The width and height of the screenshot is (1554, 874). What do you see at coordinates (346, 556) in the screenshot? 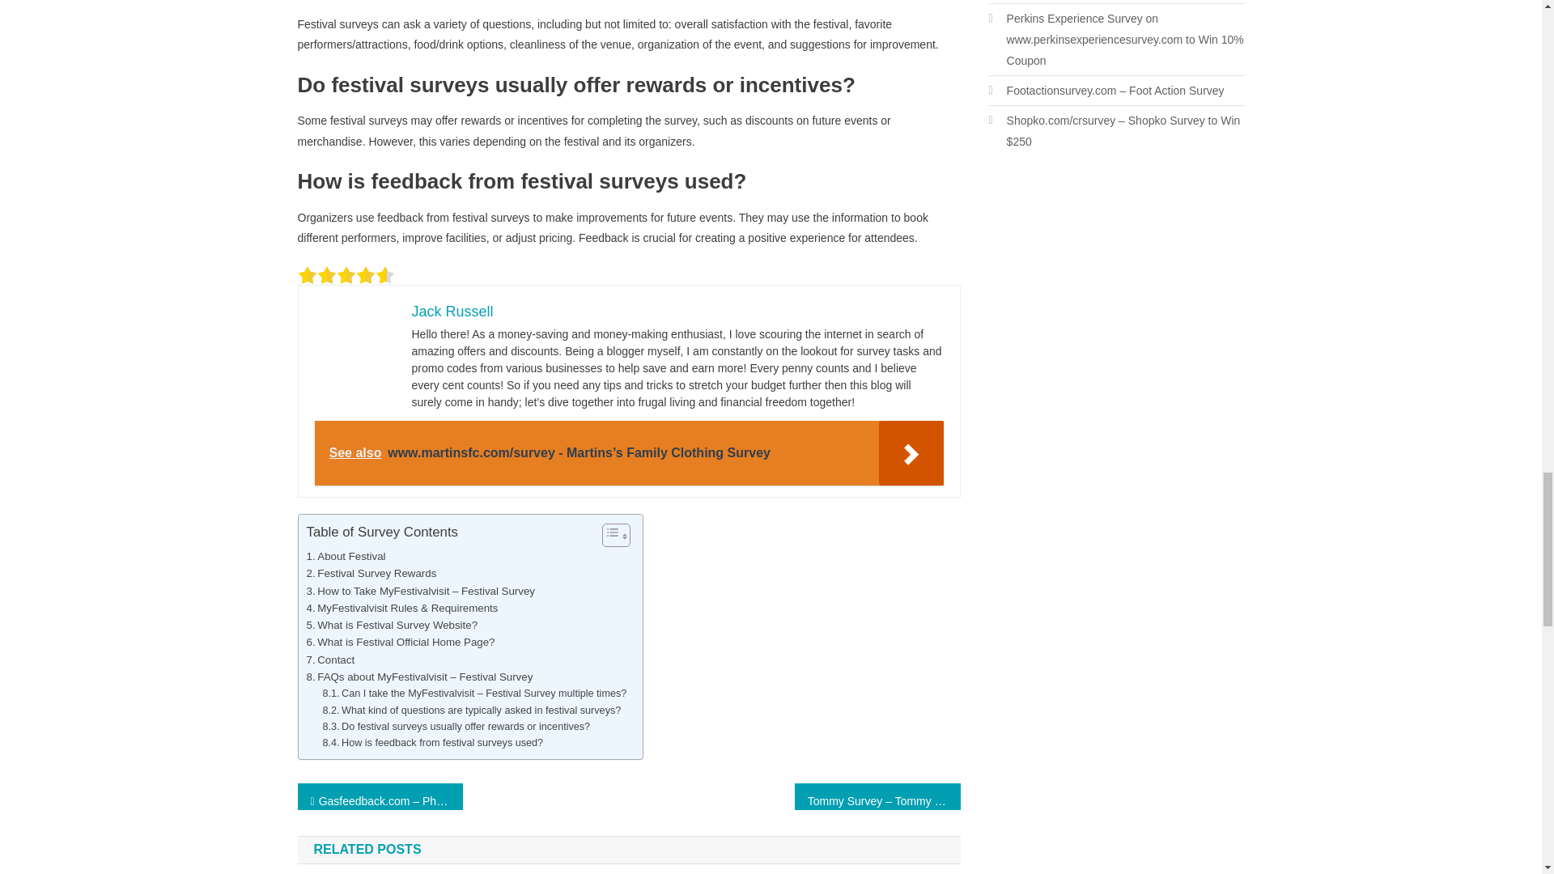
I see `About Festival` at bounding box center [346, 556].